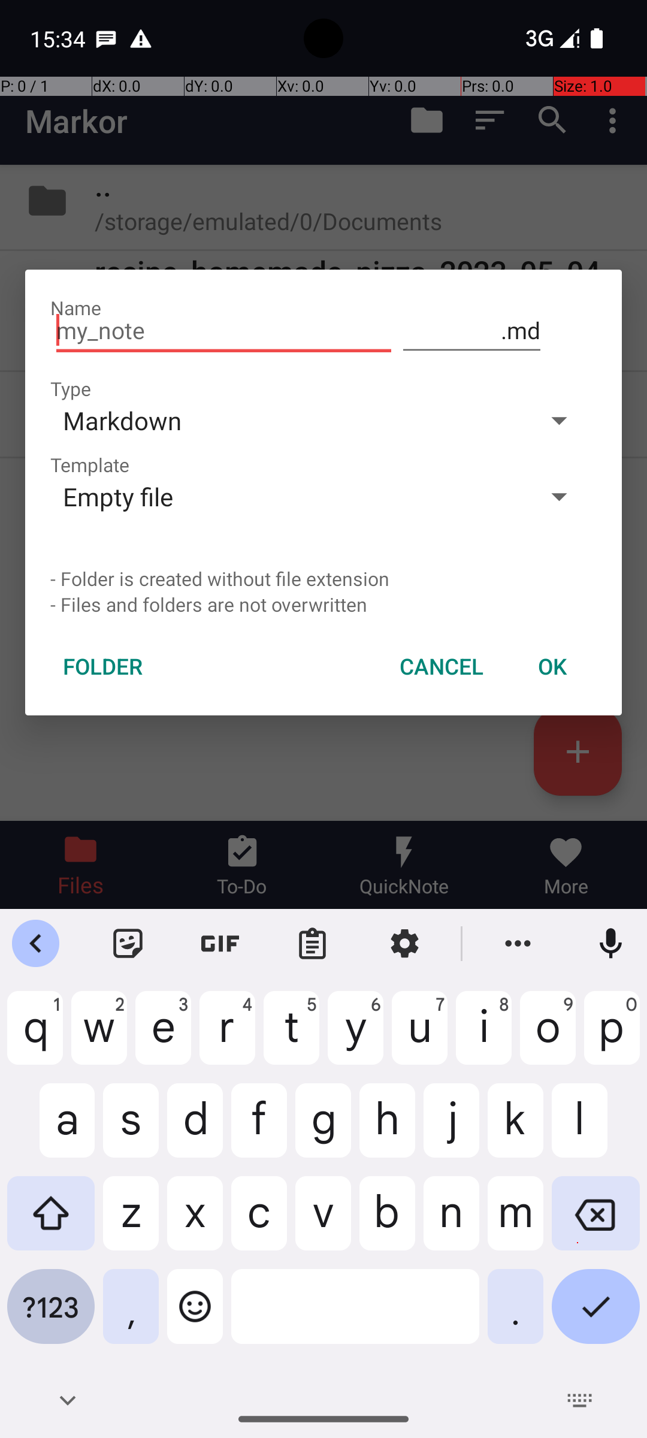 This screenshot has width=647, height=1438. What do you see at coordinates (323, 579) in the screenshot?
I see `- Folder is created without file extension` at bounding box center [323, 579].